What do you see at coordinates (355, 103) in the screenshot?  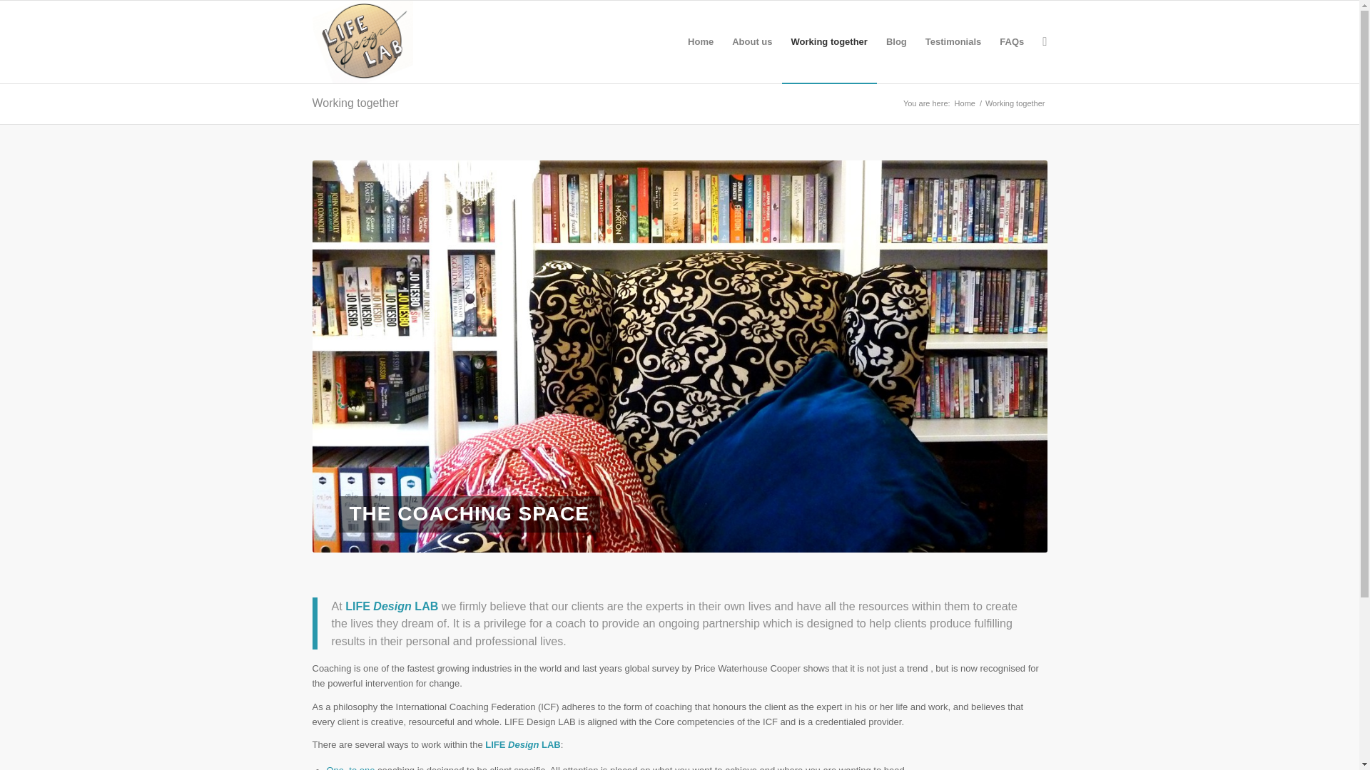 I see `Permanent Link: Working together` at bounding box center [355, 103].